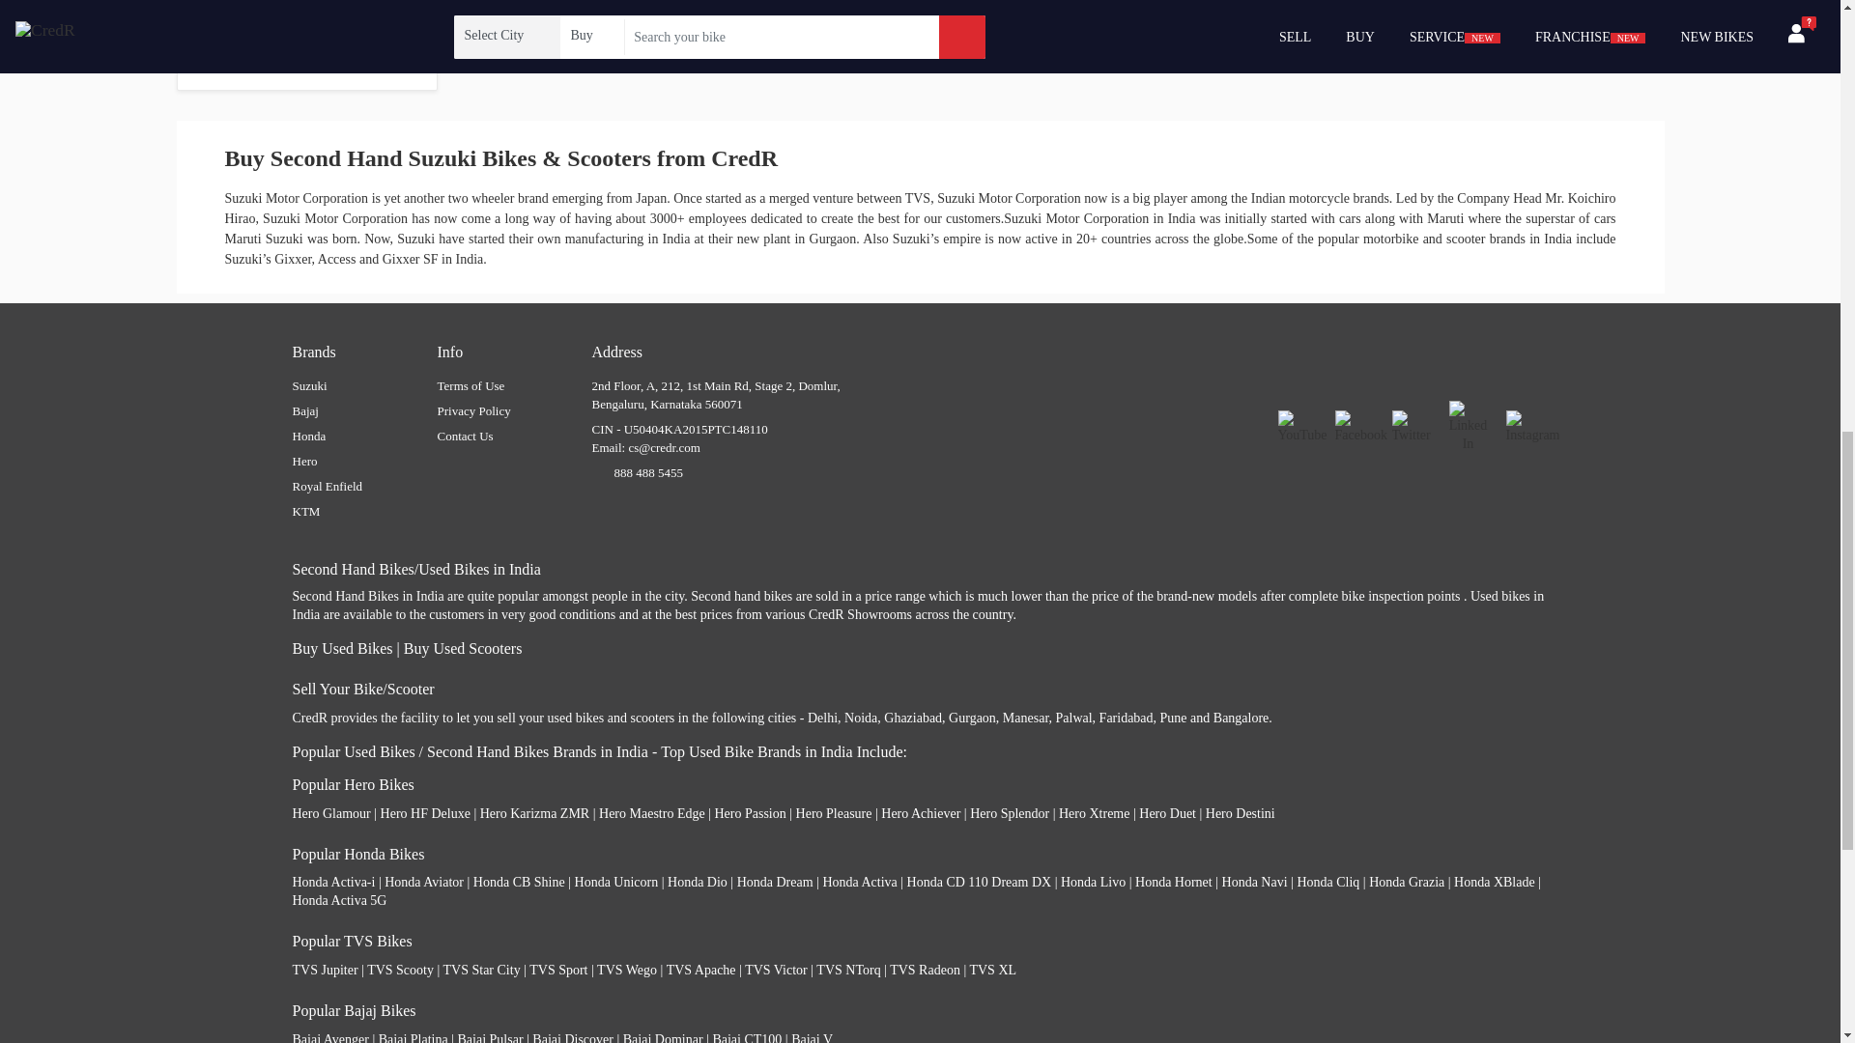 The image size is (1855, 1043). Describe the element at coordinates (1010, 811) in the screenshot. I see `Hero Splendor` at that location.